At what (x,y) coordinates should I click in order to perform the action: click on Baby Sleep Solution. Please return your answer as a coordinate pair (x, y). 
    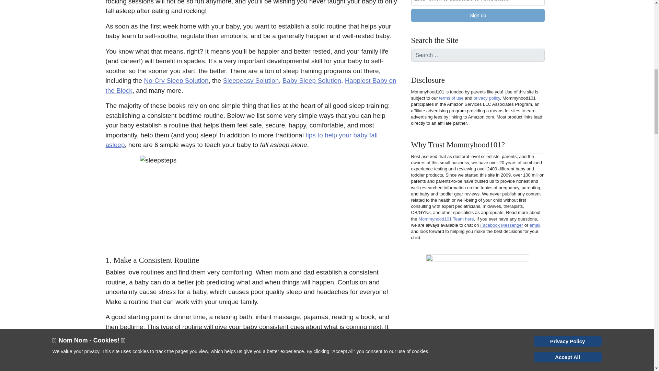
    Looking at the image, I should click on (312, 80).